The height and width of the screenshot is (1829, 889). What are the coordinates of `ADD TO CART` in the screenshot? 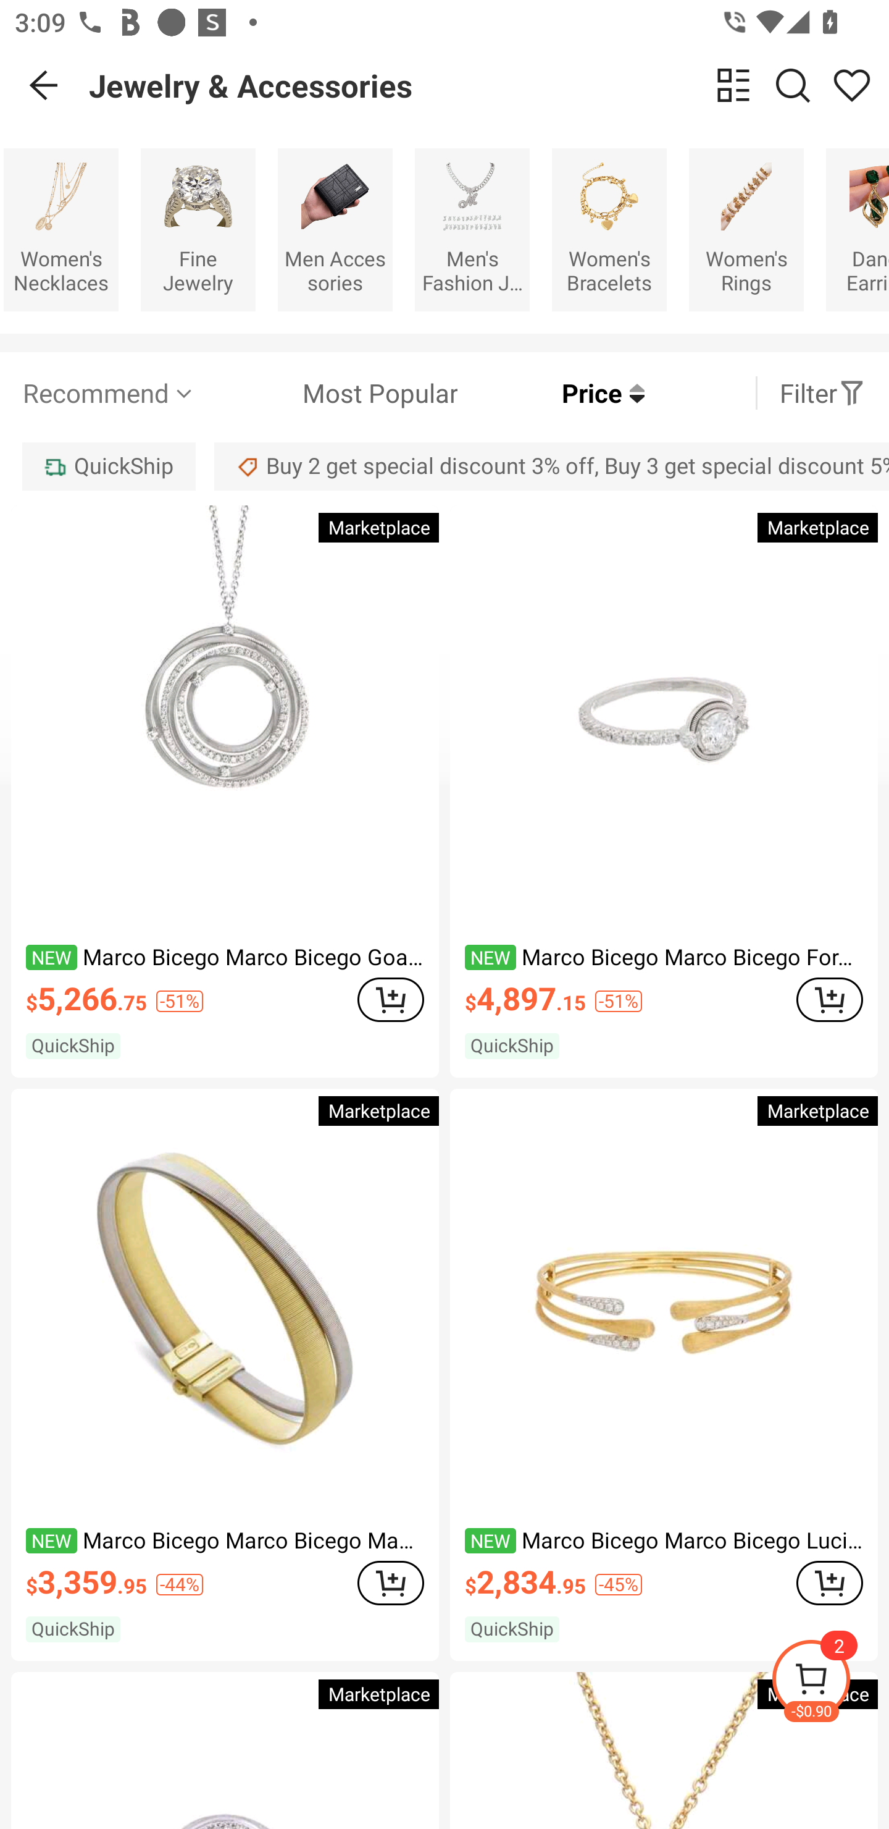 It's located at (390, 999).